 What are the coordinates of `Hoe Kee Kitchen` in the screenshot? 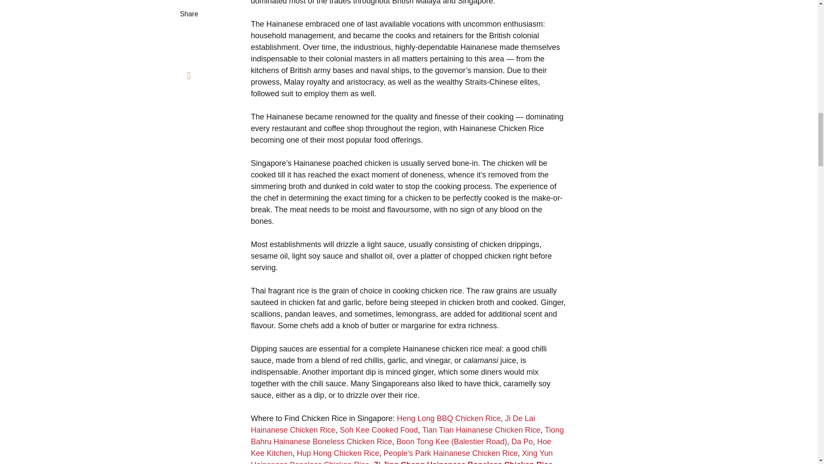 It's located at (401, 447).